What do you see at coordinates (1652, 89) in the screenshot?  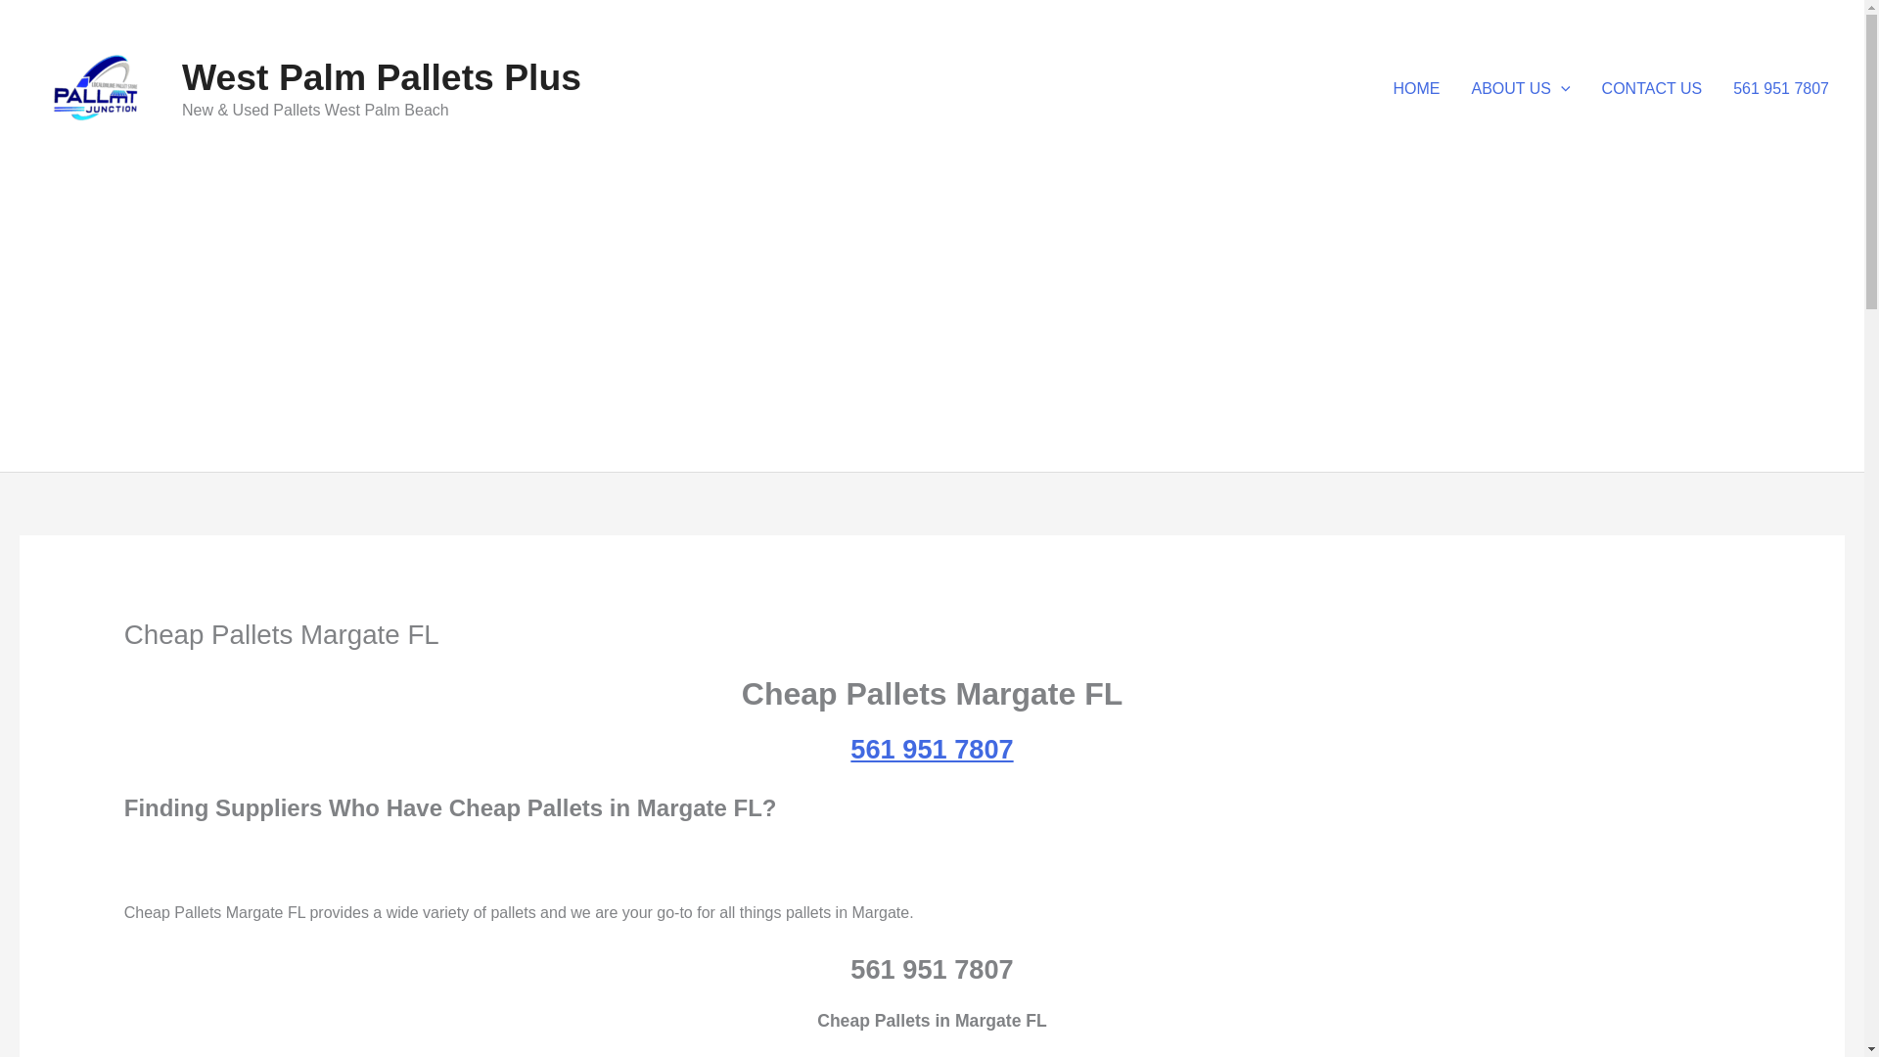 I see `CONTACT US` at bounding box center [1652, 89].